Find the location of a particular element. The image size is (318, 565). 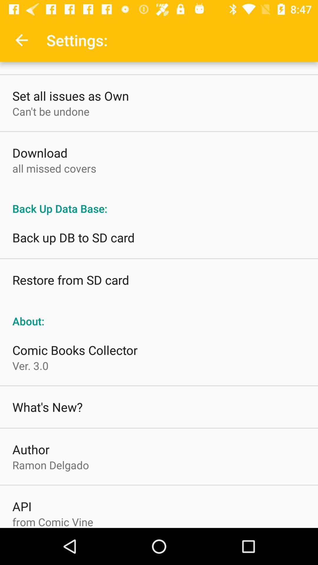

turn off the item above the from comic vine item is located at coordinates (22, 506).